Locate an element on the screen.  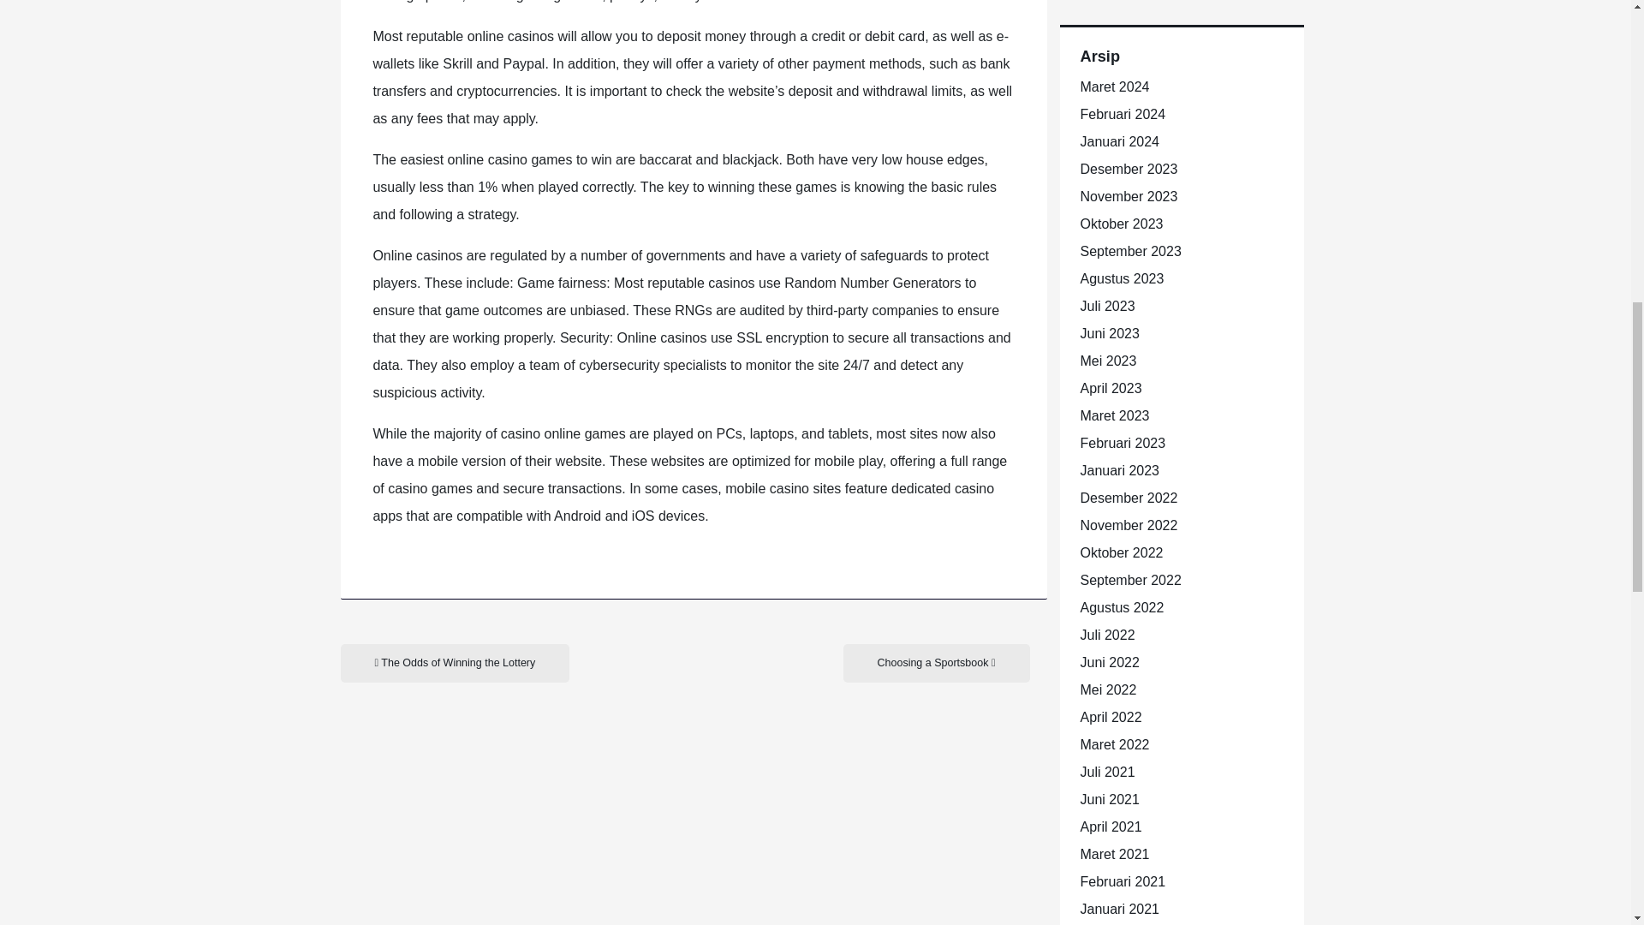
Februari 2023 is located at coordinates (1123, 442).